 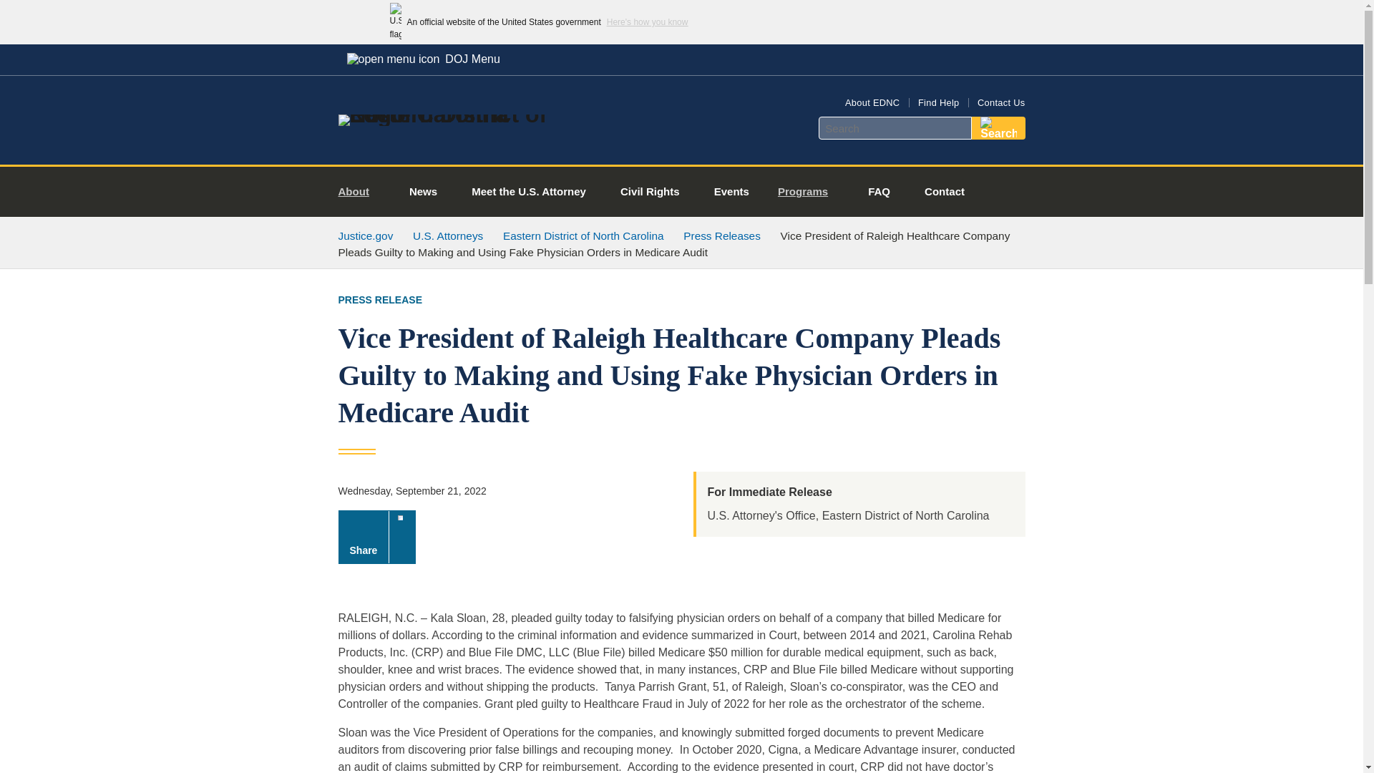 I want to click on Meet the U.S. Attorney, so click(x=528, y=192).